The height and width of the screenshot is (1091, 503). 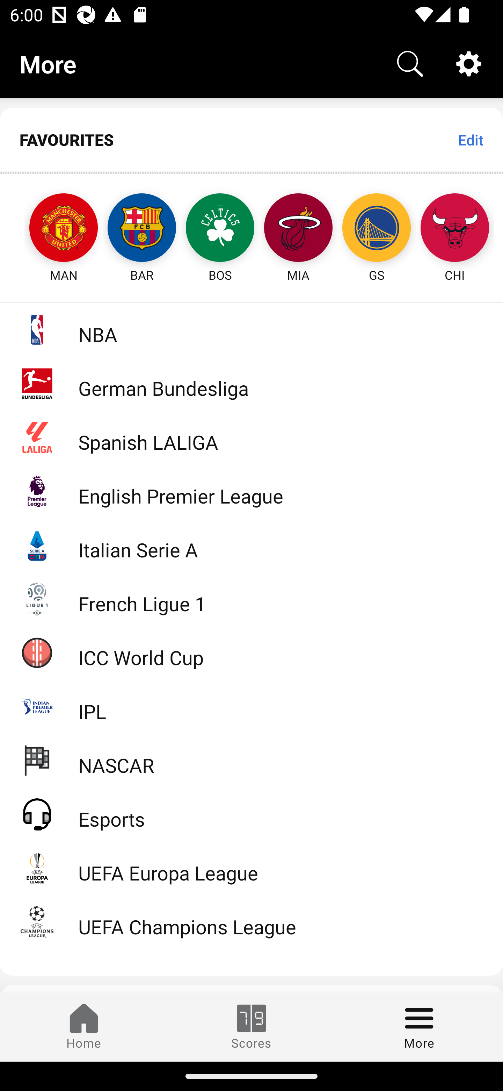 I want to click on Search, so click(x=410, y=63).